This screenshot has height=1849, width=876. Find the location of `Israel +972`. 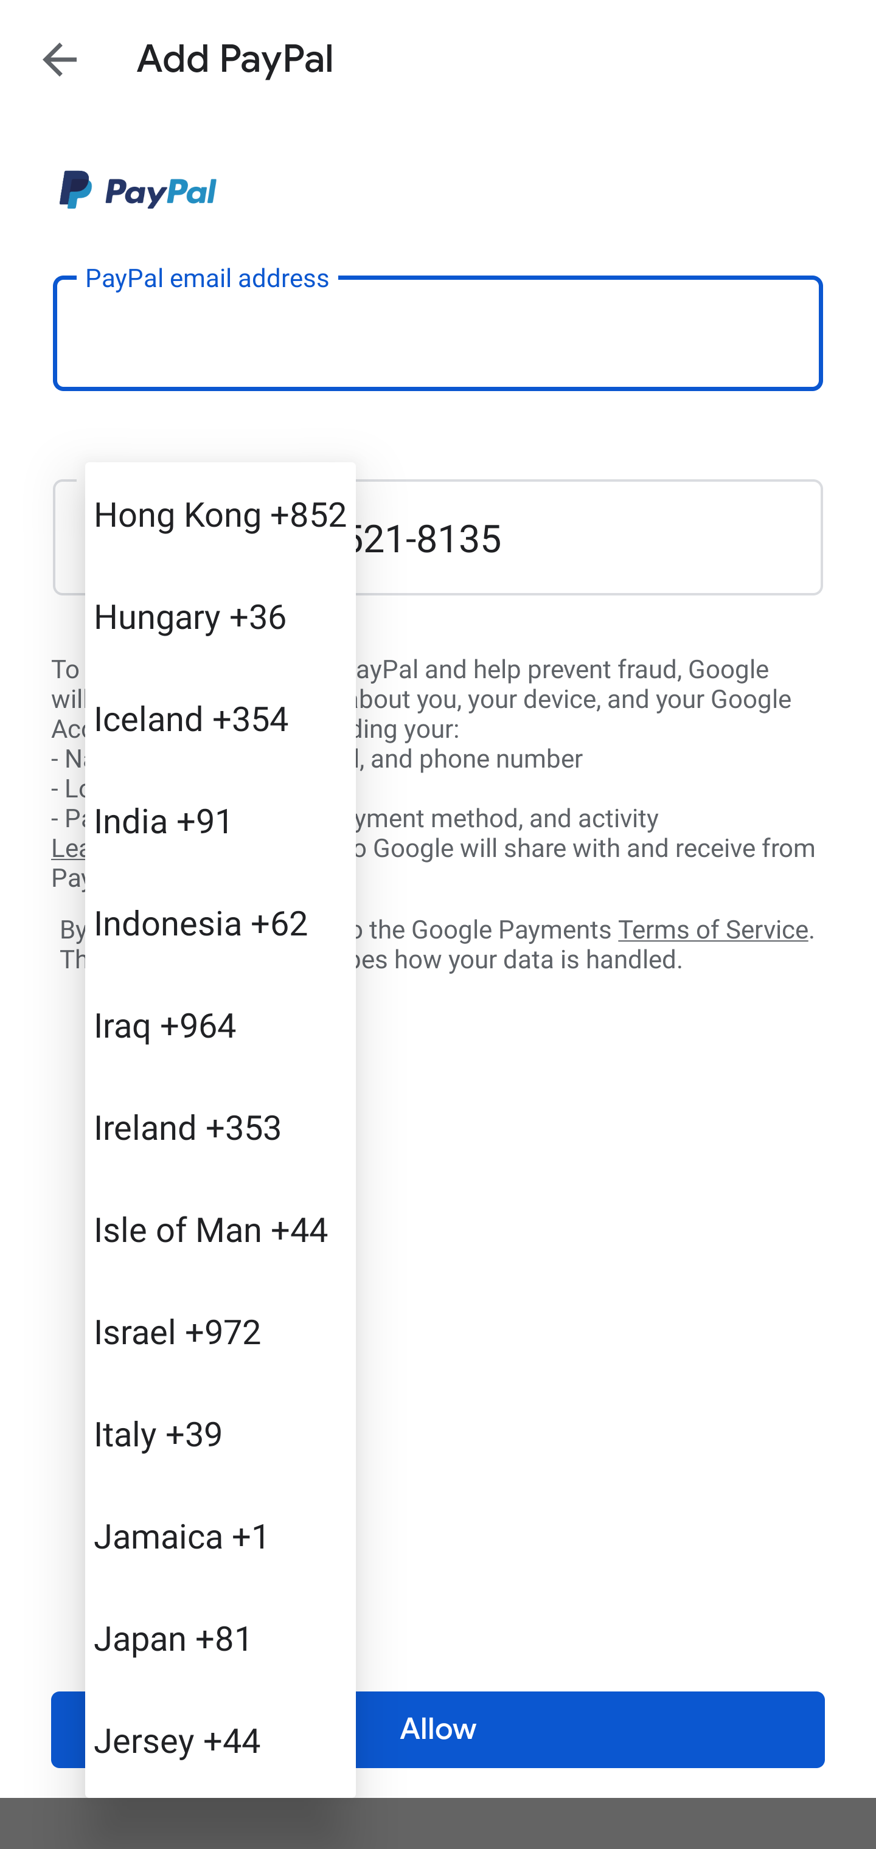

Israel +972 is located at coordinates (220, 1330).